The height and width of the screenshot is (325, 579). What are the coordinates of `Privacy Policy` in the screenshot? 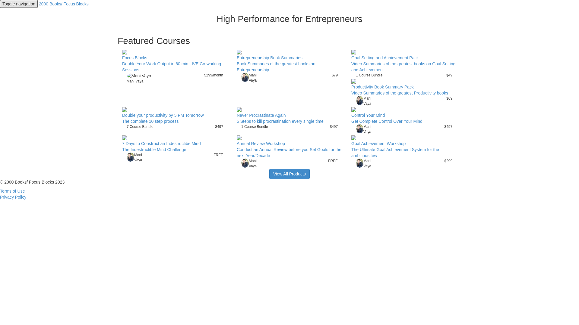 It's located at (13, 197).